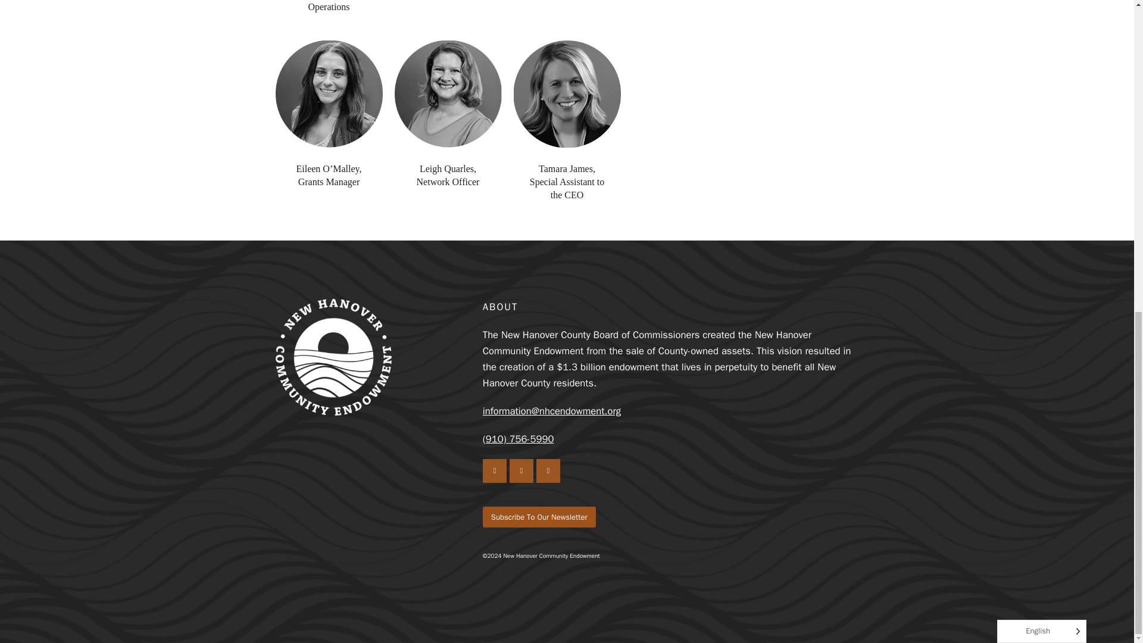 This screenshot has width=1143, height=643. Describe the element at coordinates (494, 471) in the screenshot. I see `Instagram` at that location.